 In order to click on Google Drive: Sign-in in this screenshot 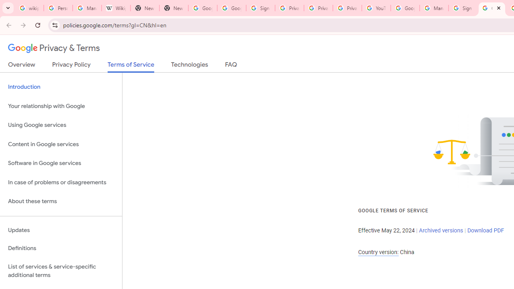, I will do `click(232, 8)`.